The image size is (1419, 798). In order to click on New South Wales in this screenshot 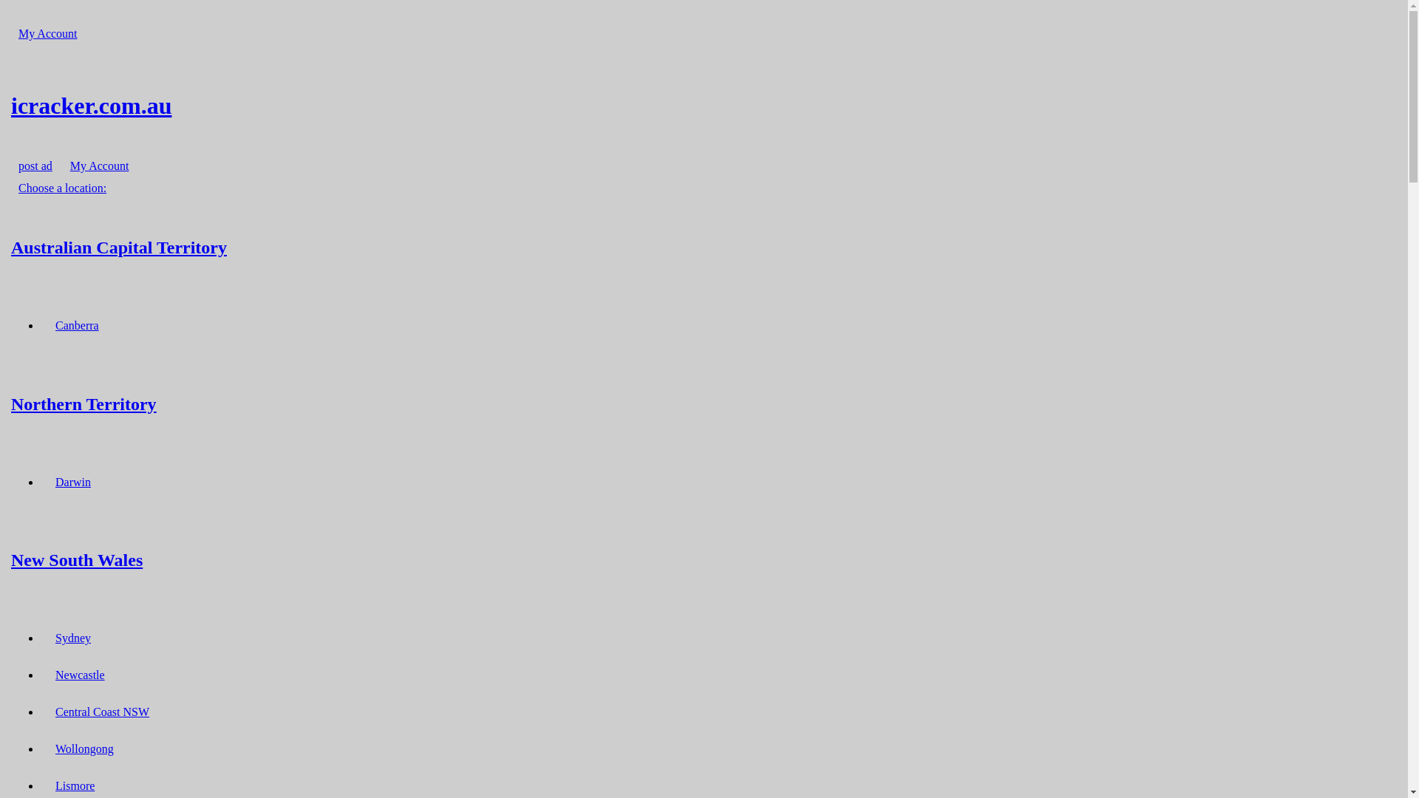, I will do `click(704, 560)`.